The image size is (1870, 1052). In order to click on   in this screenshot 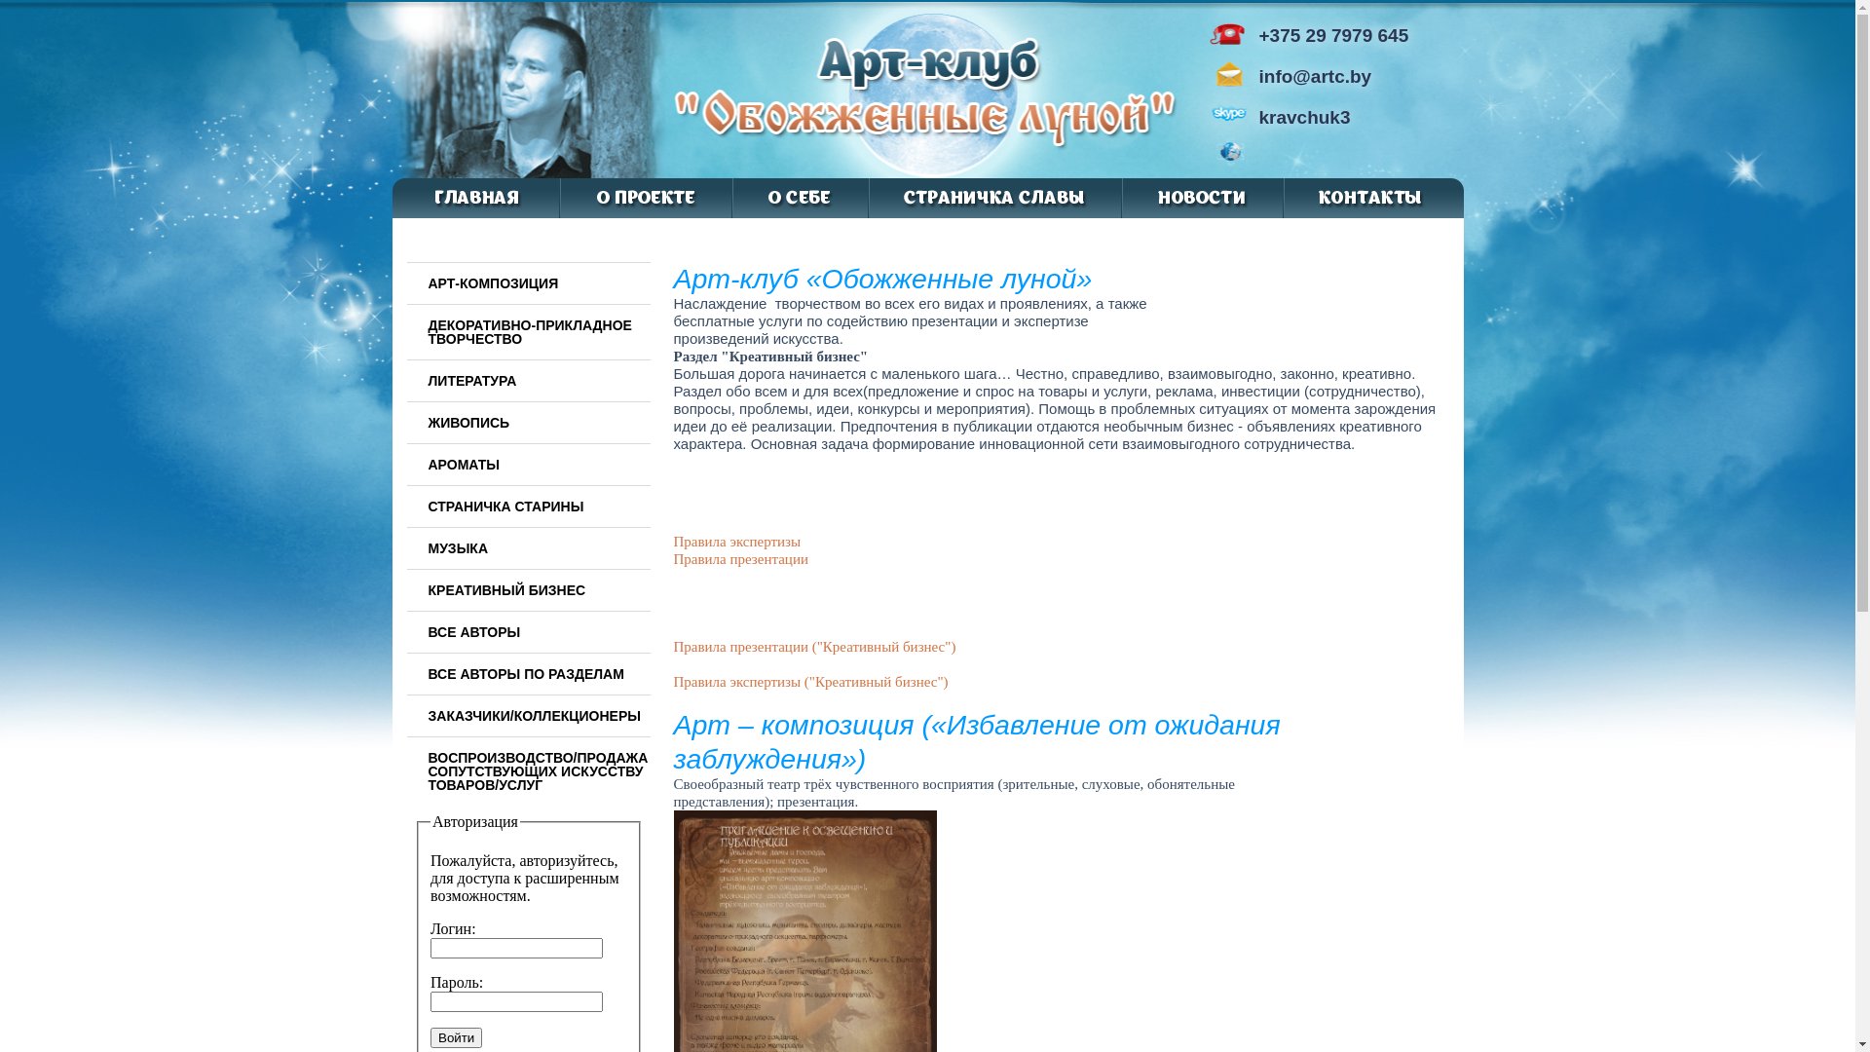, I will do `click(1272, 158)`.